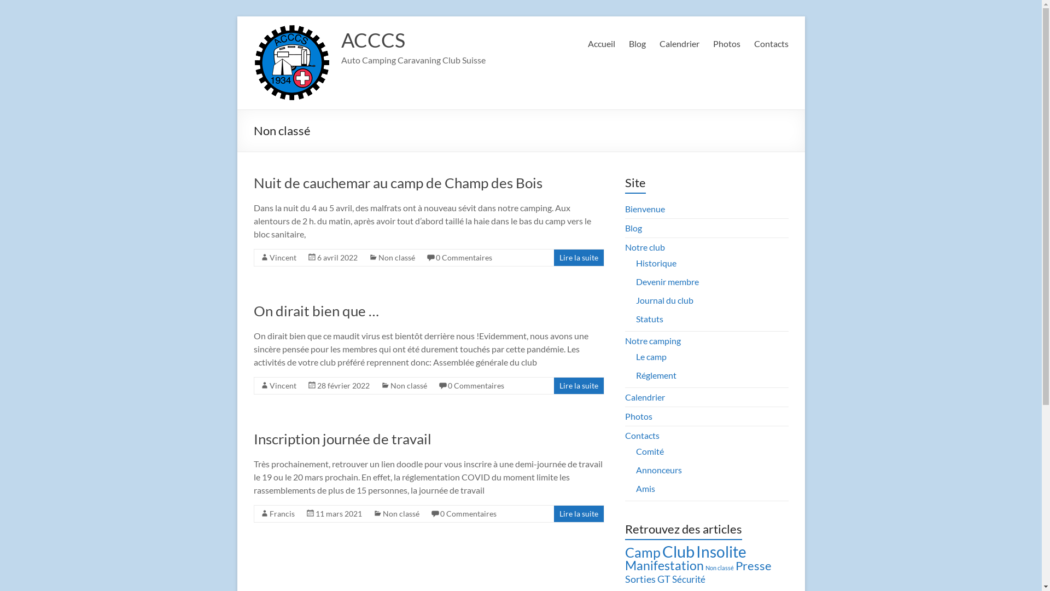  What do you see at coordinates (651, 357) in the screenshot?
I see `Le camp` at bounding box center [651, 357].